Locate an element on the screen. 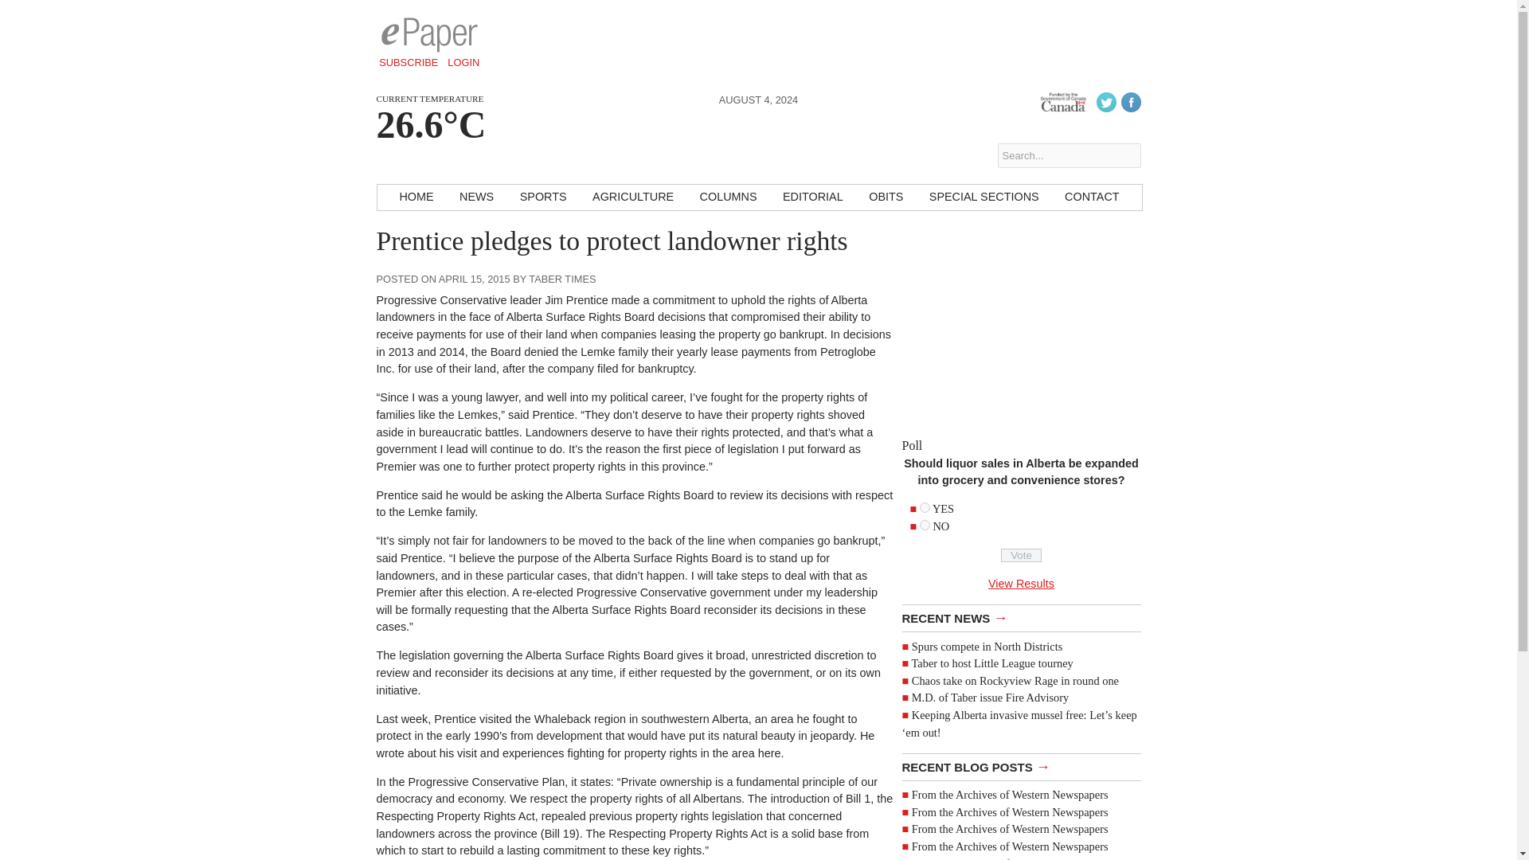 This screenshot has height=860, width=1529. CONTACT is located at coordinates (1091, 197).